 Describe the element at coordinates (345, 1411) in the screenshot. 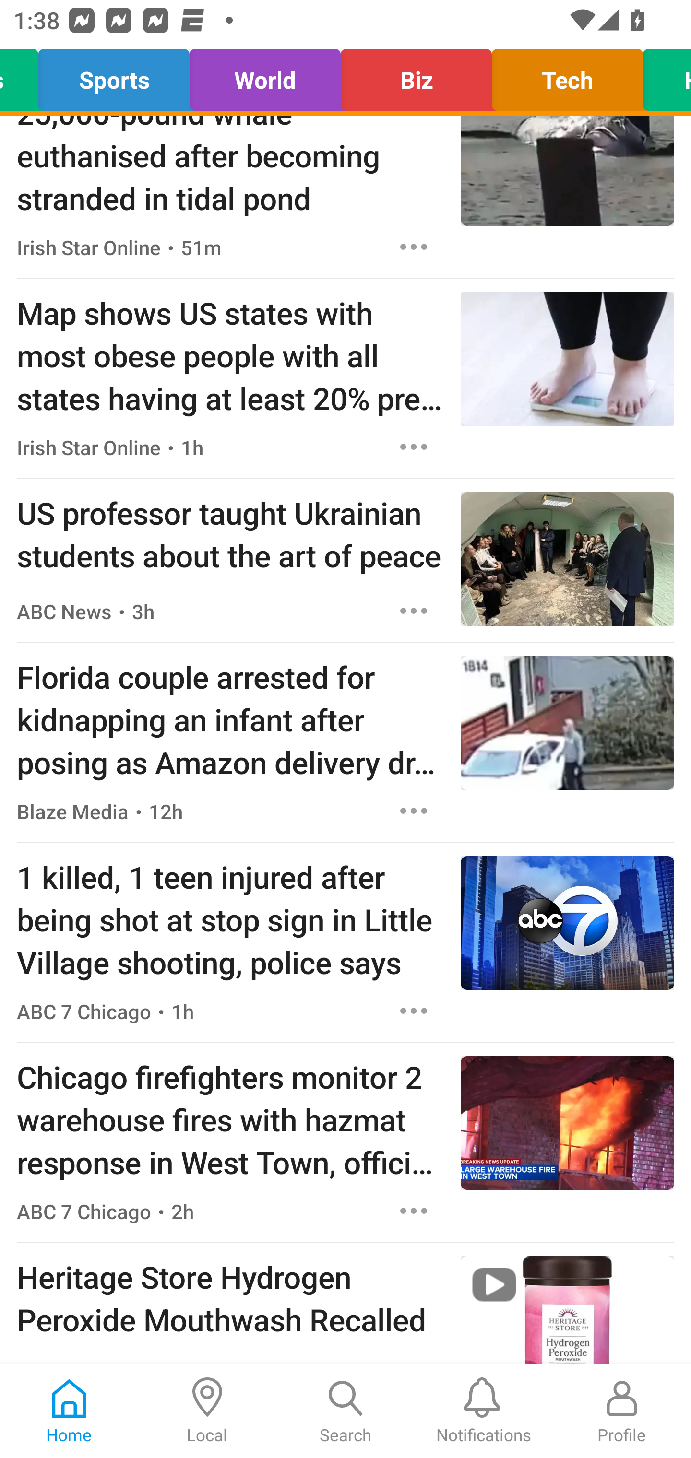

I see `Search` at that location.